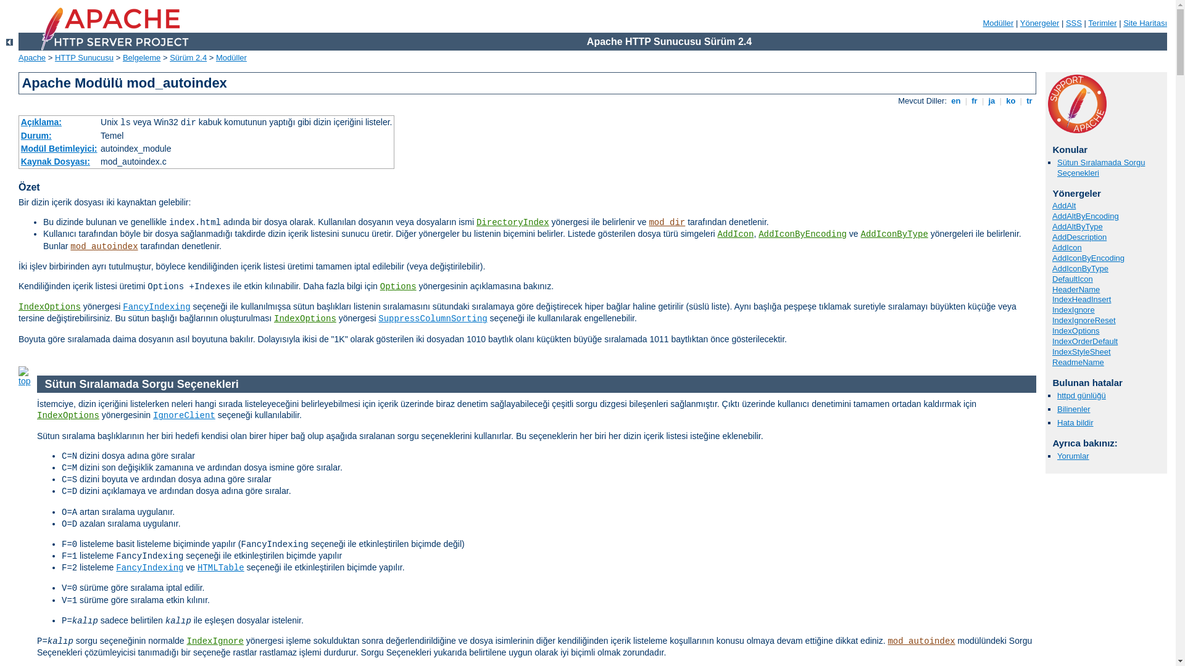 The height and width of the screenshot is (666, 1185). I want to click on Hata bildir, so click(1075, 423).